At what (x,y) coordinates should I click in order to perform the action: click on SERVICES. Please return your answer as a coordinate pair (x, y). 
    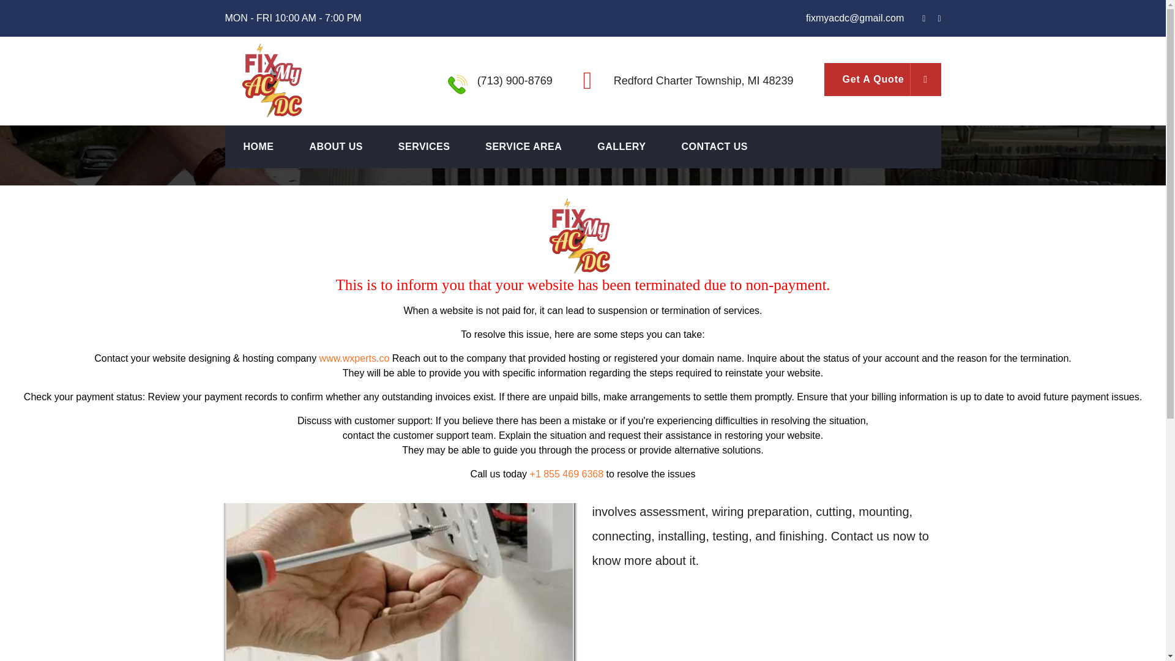
    Looking at the image, I should click on (423, 146).